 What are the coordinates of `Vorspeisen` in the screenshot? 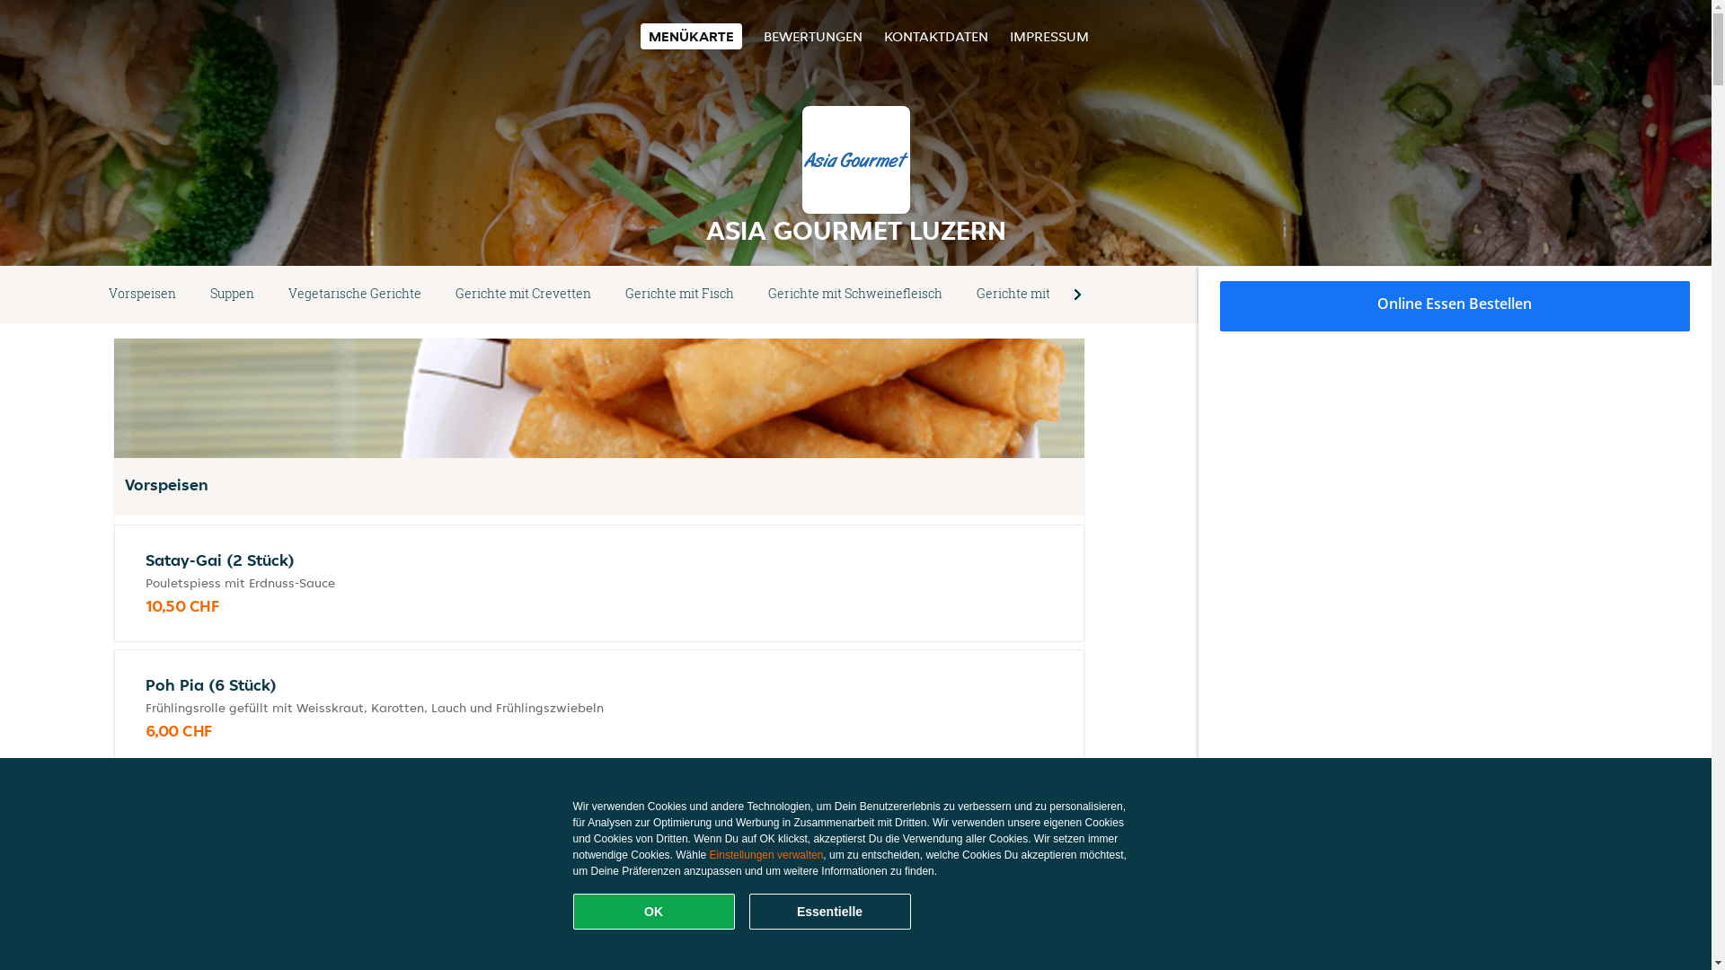 It's located at (142, 295).